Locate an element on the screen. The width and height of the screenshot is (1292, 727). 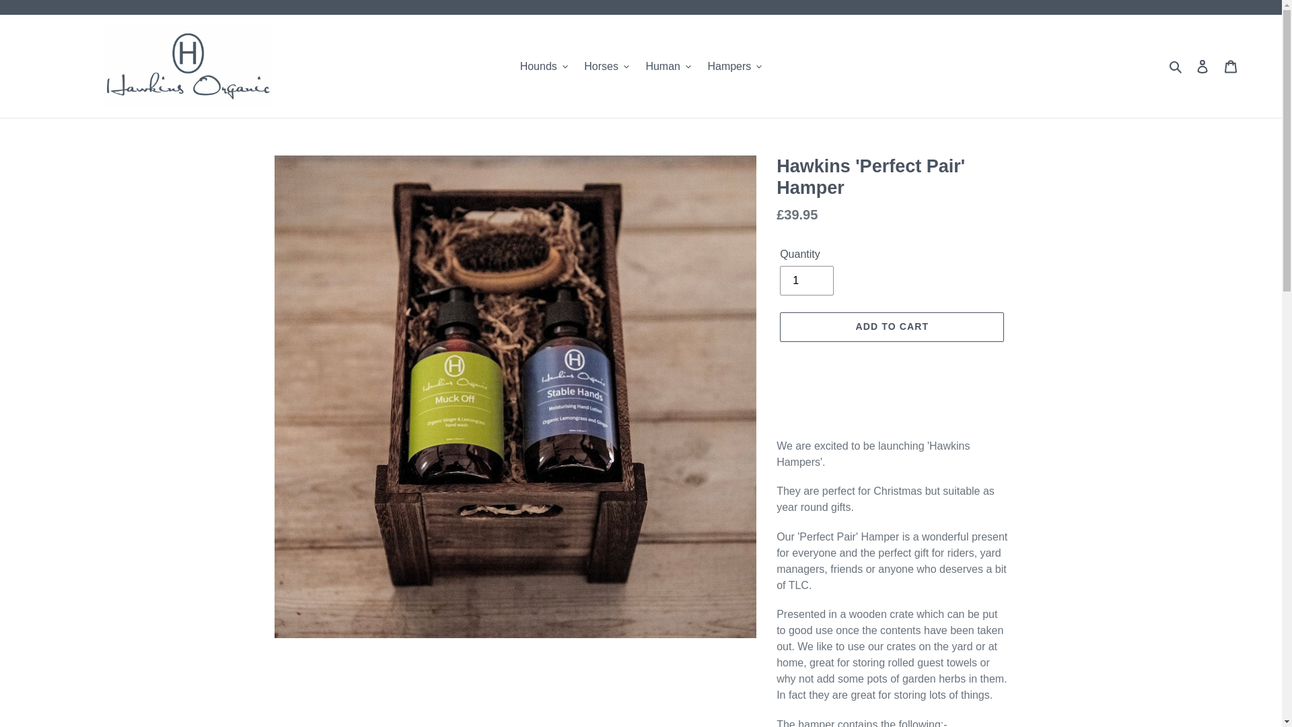
Search is located at coordinates (1176, 67).